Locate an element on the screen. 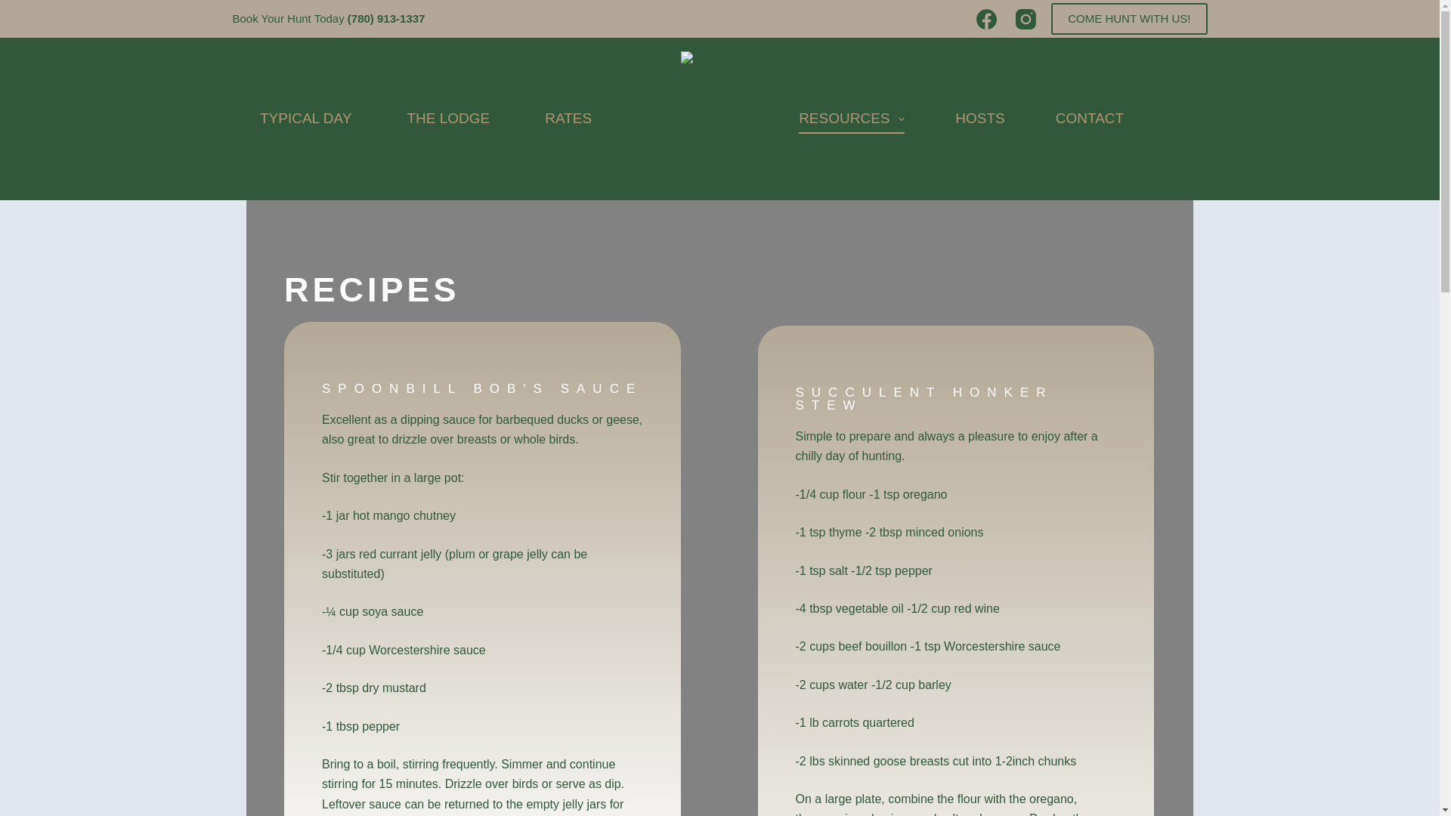  COME HUNT WITH US! is located at coordinates (1129, 19).